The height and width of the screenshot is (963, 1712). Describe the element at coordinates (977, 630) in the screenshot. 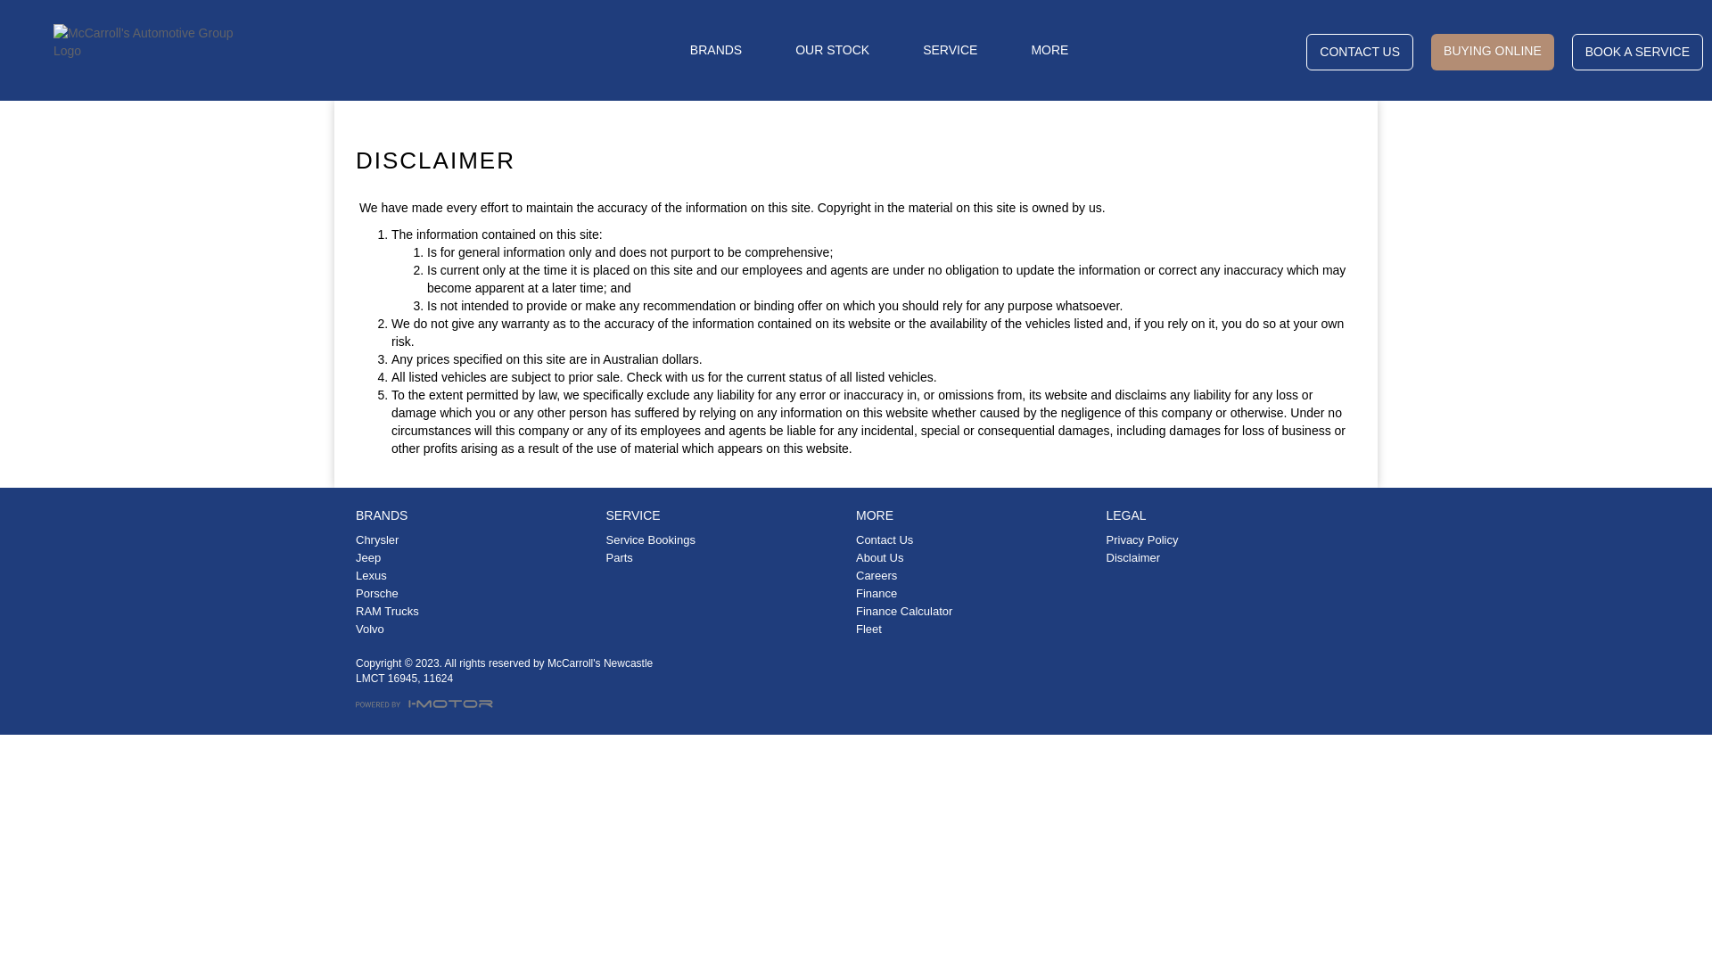

I see `Fleet` at that location.